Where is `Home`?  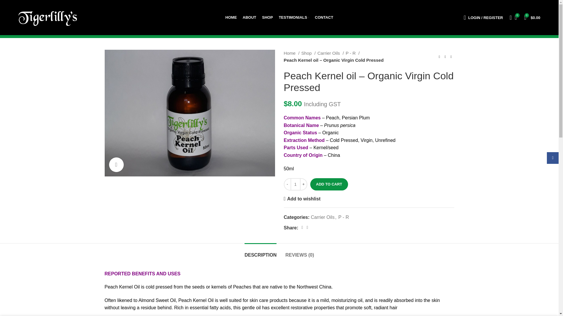
Home is located at coordinates (291, 53).